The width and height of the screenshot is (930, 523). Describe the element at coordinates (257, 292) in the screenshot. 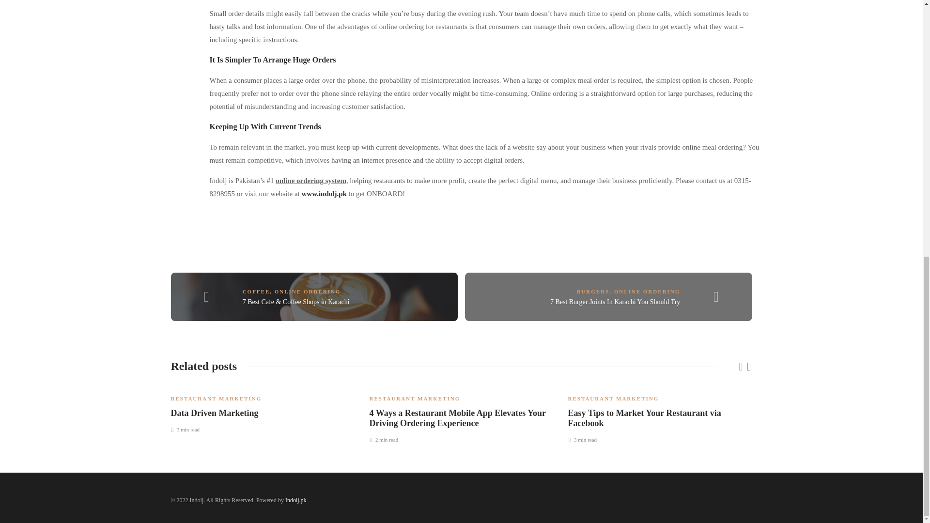

I see `COFFEE` at that location.